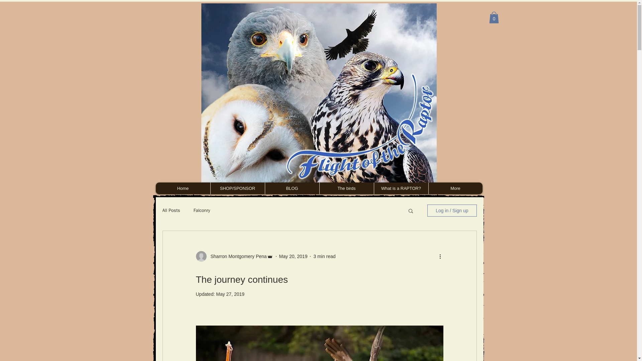 This screenshot has width=642, height=361. I want to click on Falconry, so click(202, 211).